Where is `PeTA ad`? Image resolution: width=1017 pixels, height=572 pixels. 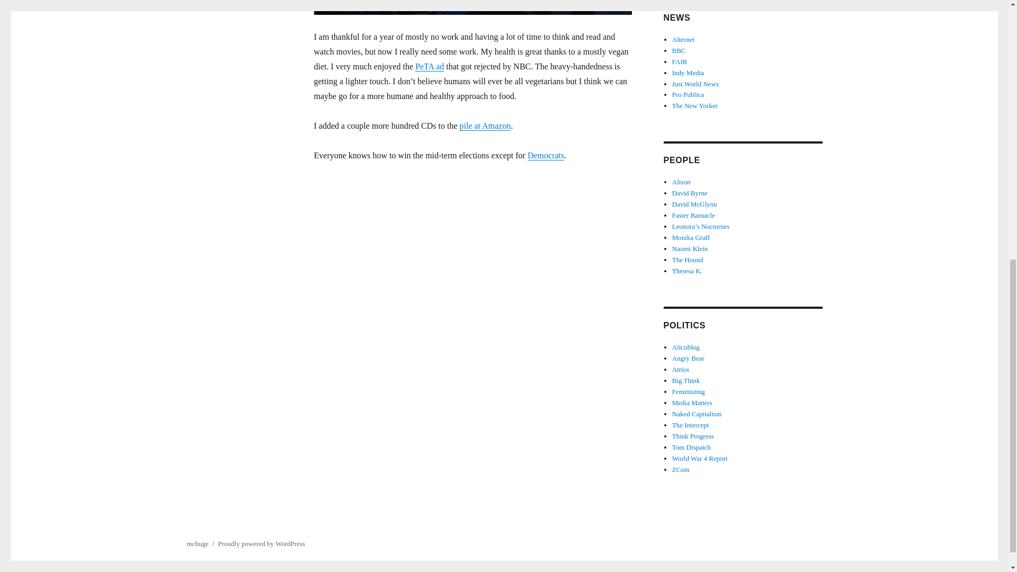
PeTA ad is located at coordinates (429, 66).